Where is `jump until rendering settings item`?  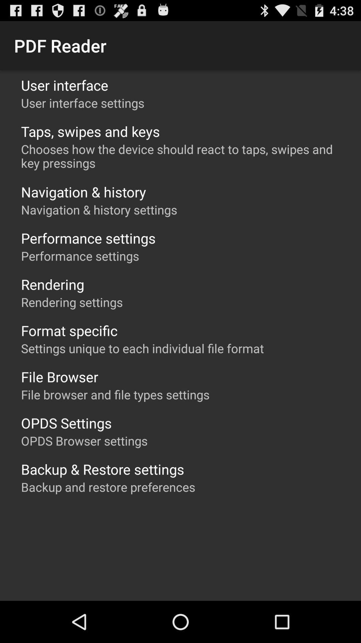 jump until rendering settings item is located at coordinates (72, 302).